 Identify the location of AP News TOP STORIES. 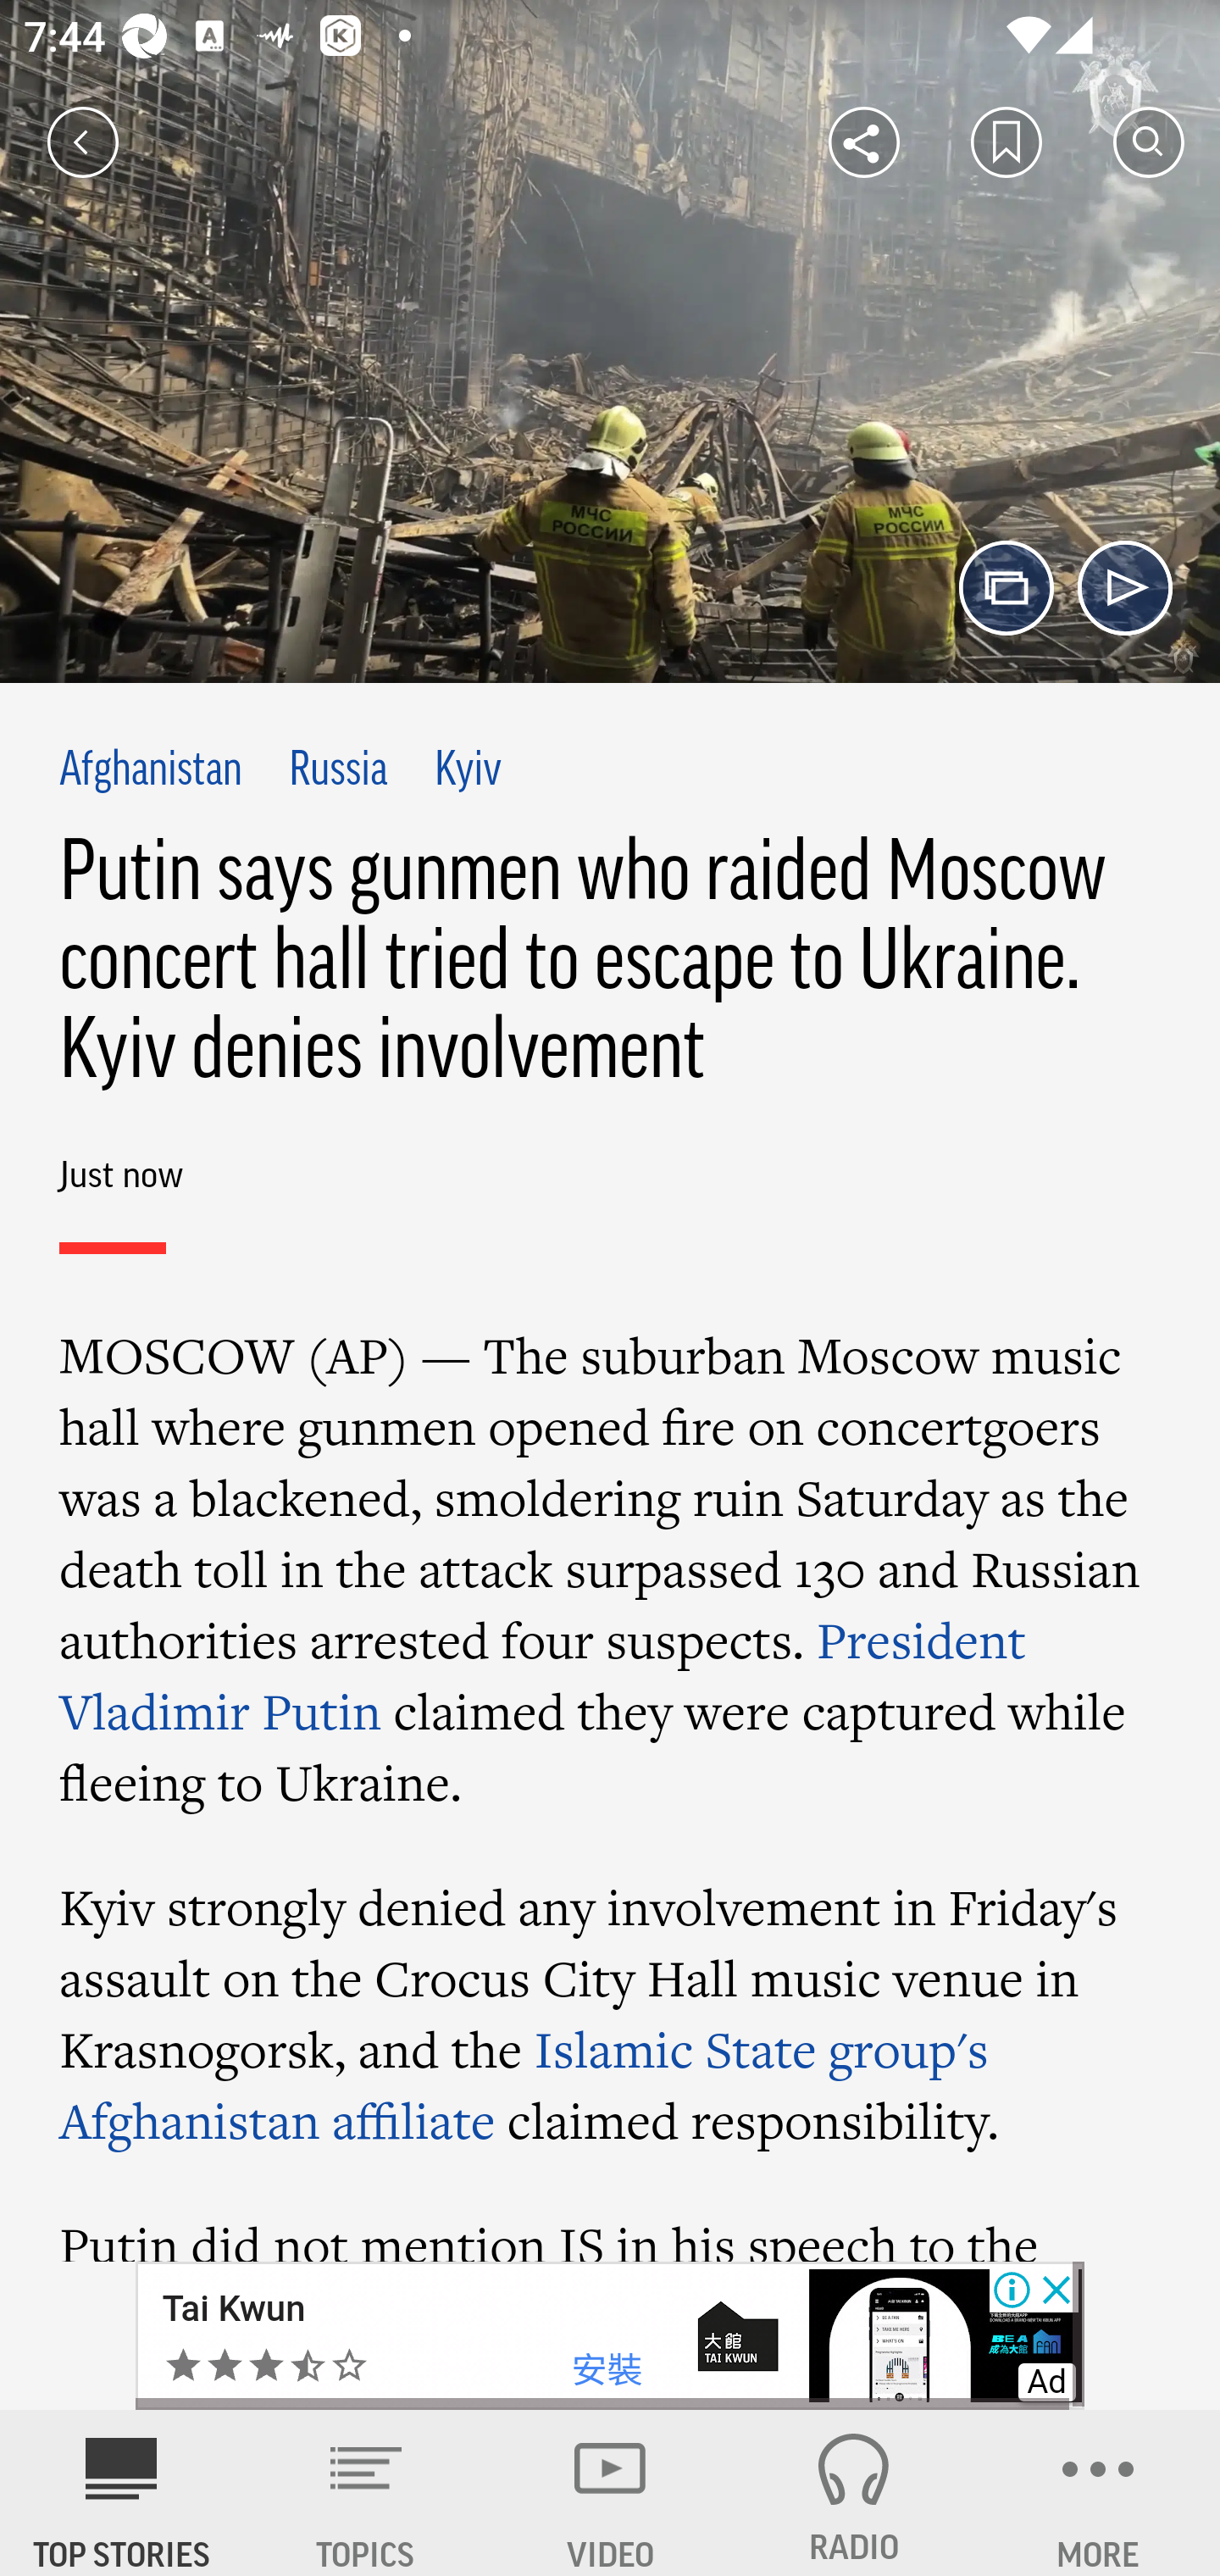
(122, 2493).